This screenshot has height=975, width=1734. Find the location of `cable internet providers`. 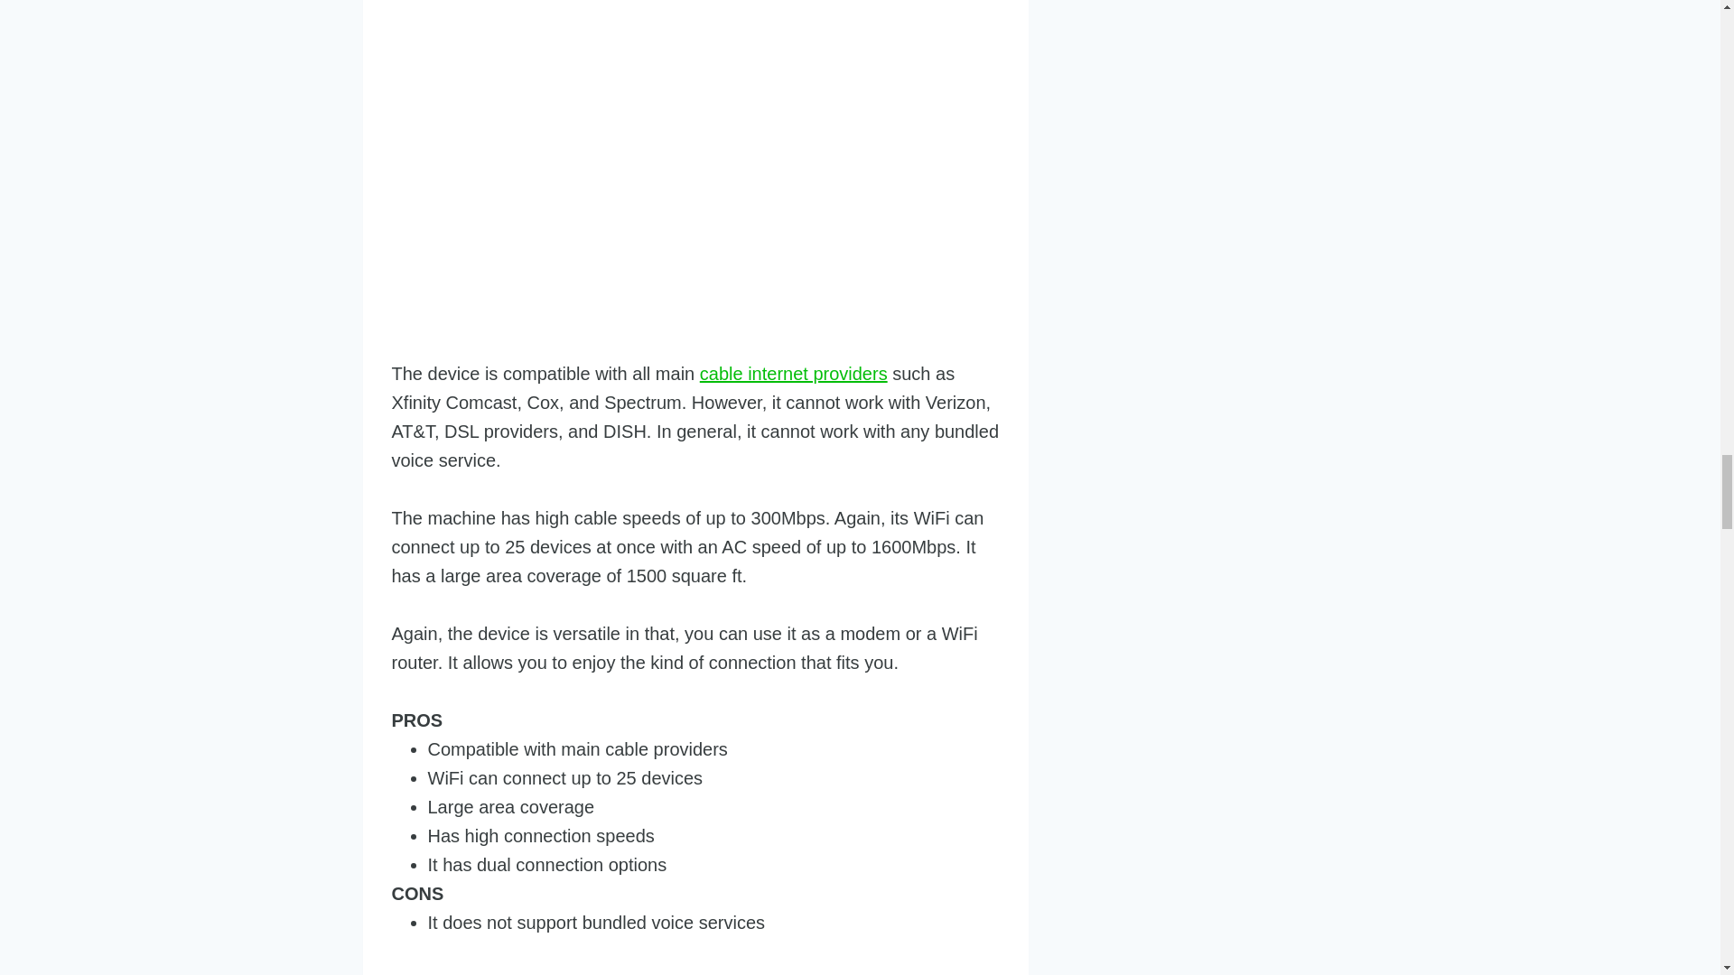

cable internet providers is located at coordinates (794, 374).